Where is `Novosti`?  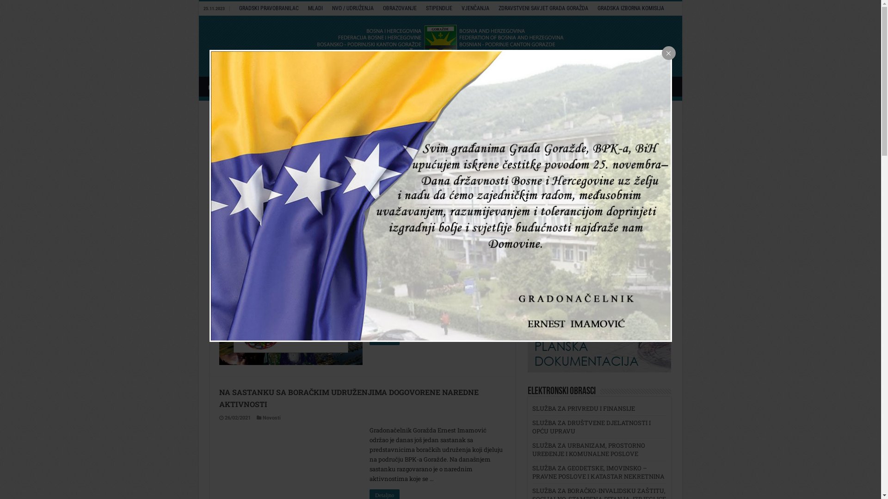
Novosti is located at coordinates (272, 156).